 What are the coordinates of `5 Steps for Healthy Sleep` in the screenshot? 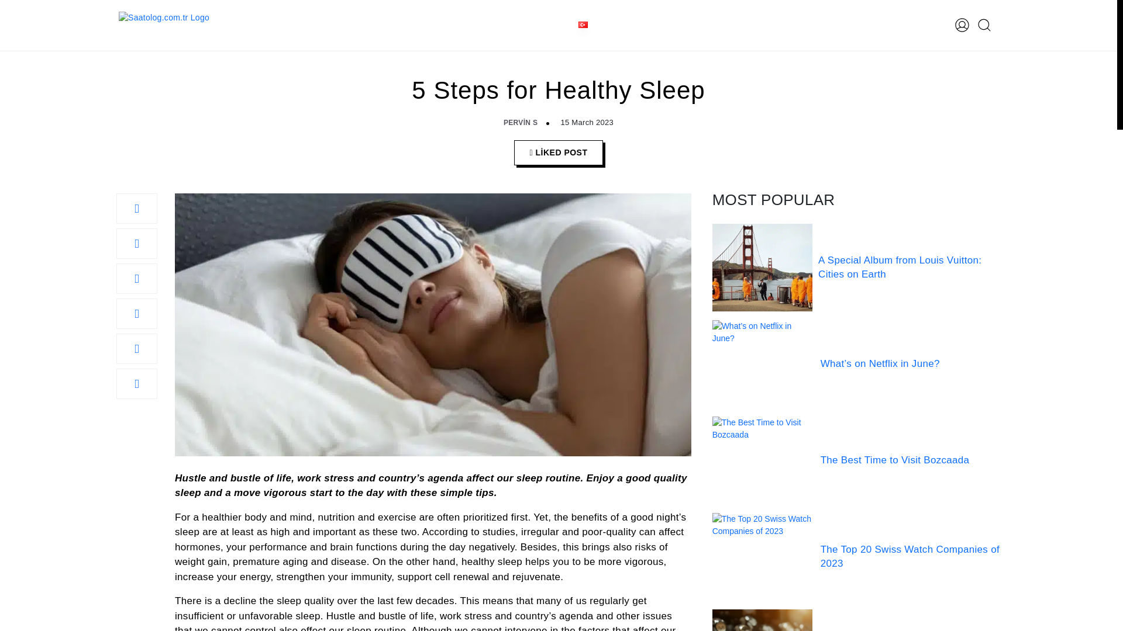 It's located at (137, 208).